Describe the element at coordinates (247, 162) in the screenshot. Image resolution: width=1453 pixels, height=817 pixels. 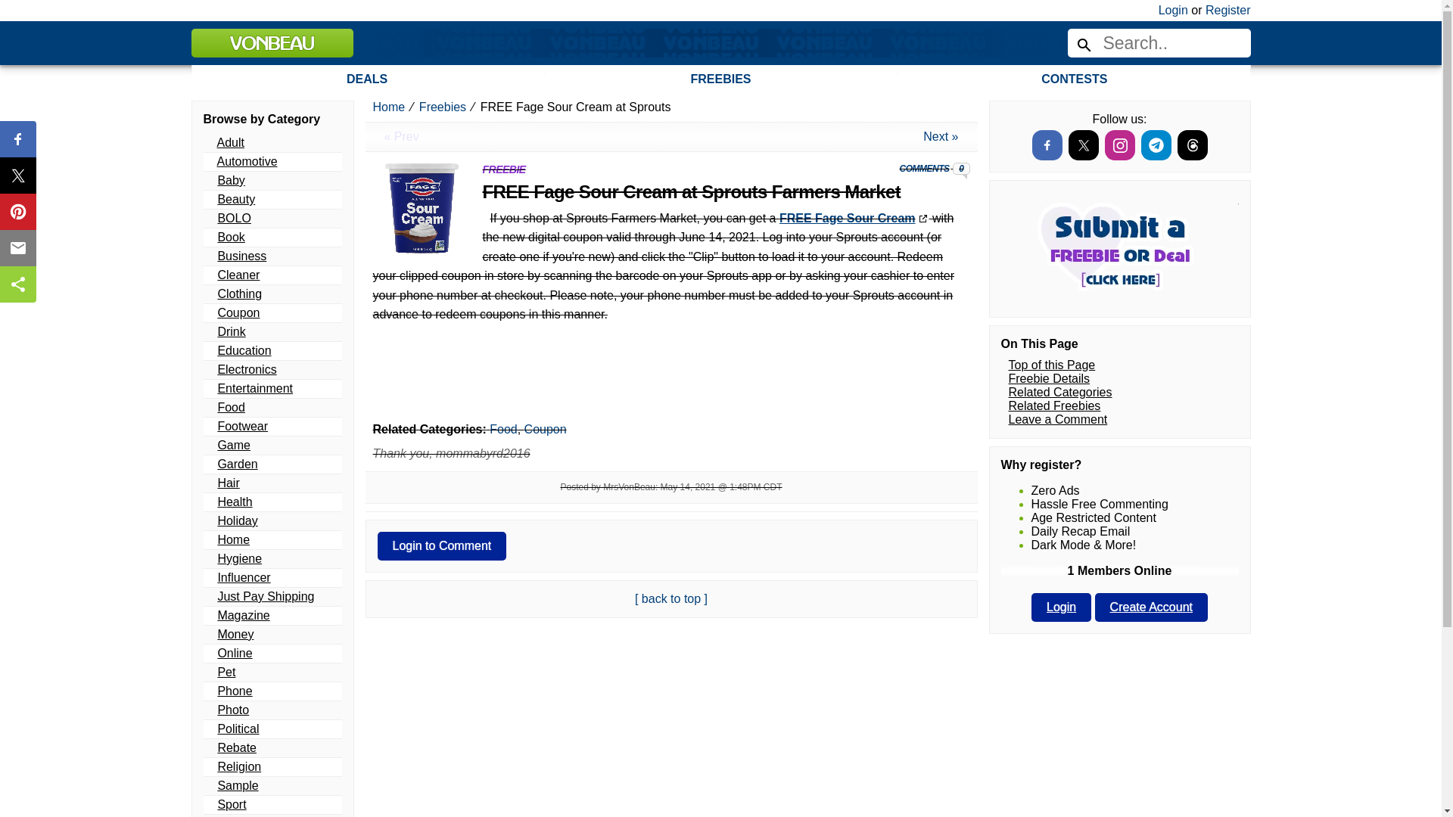
I see `Automotive` at that location.